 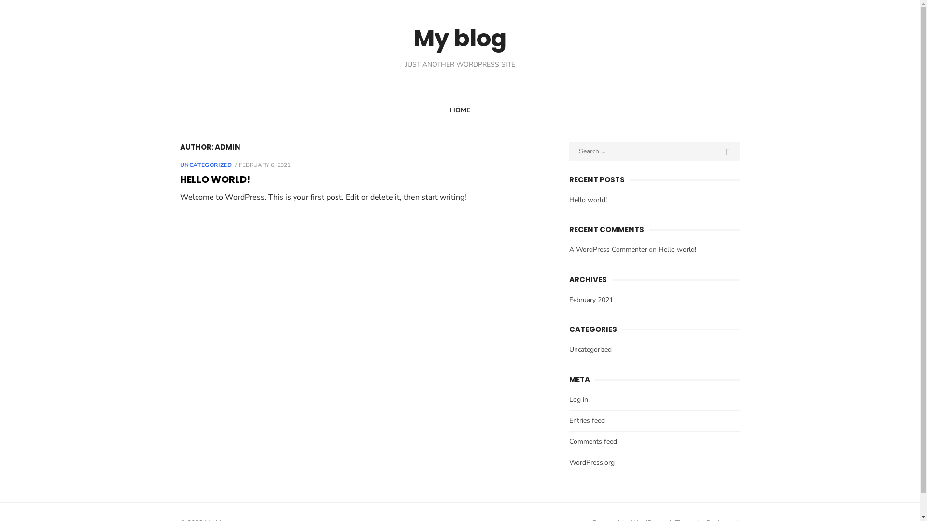 What do you see at coordinates (593, 442) in the screenshot?
I see `Comments feed` at bounding box center [593, 442].